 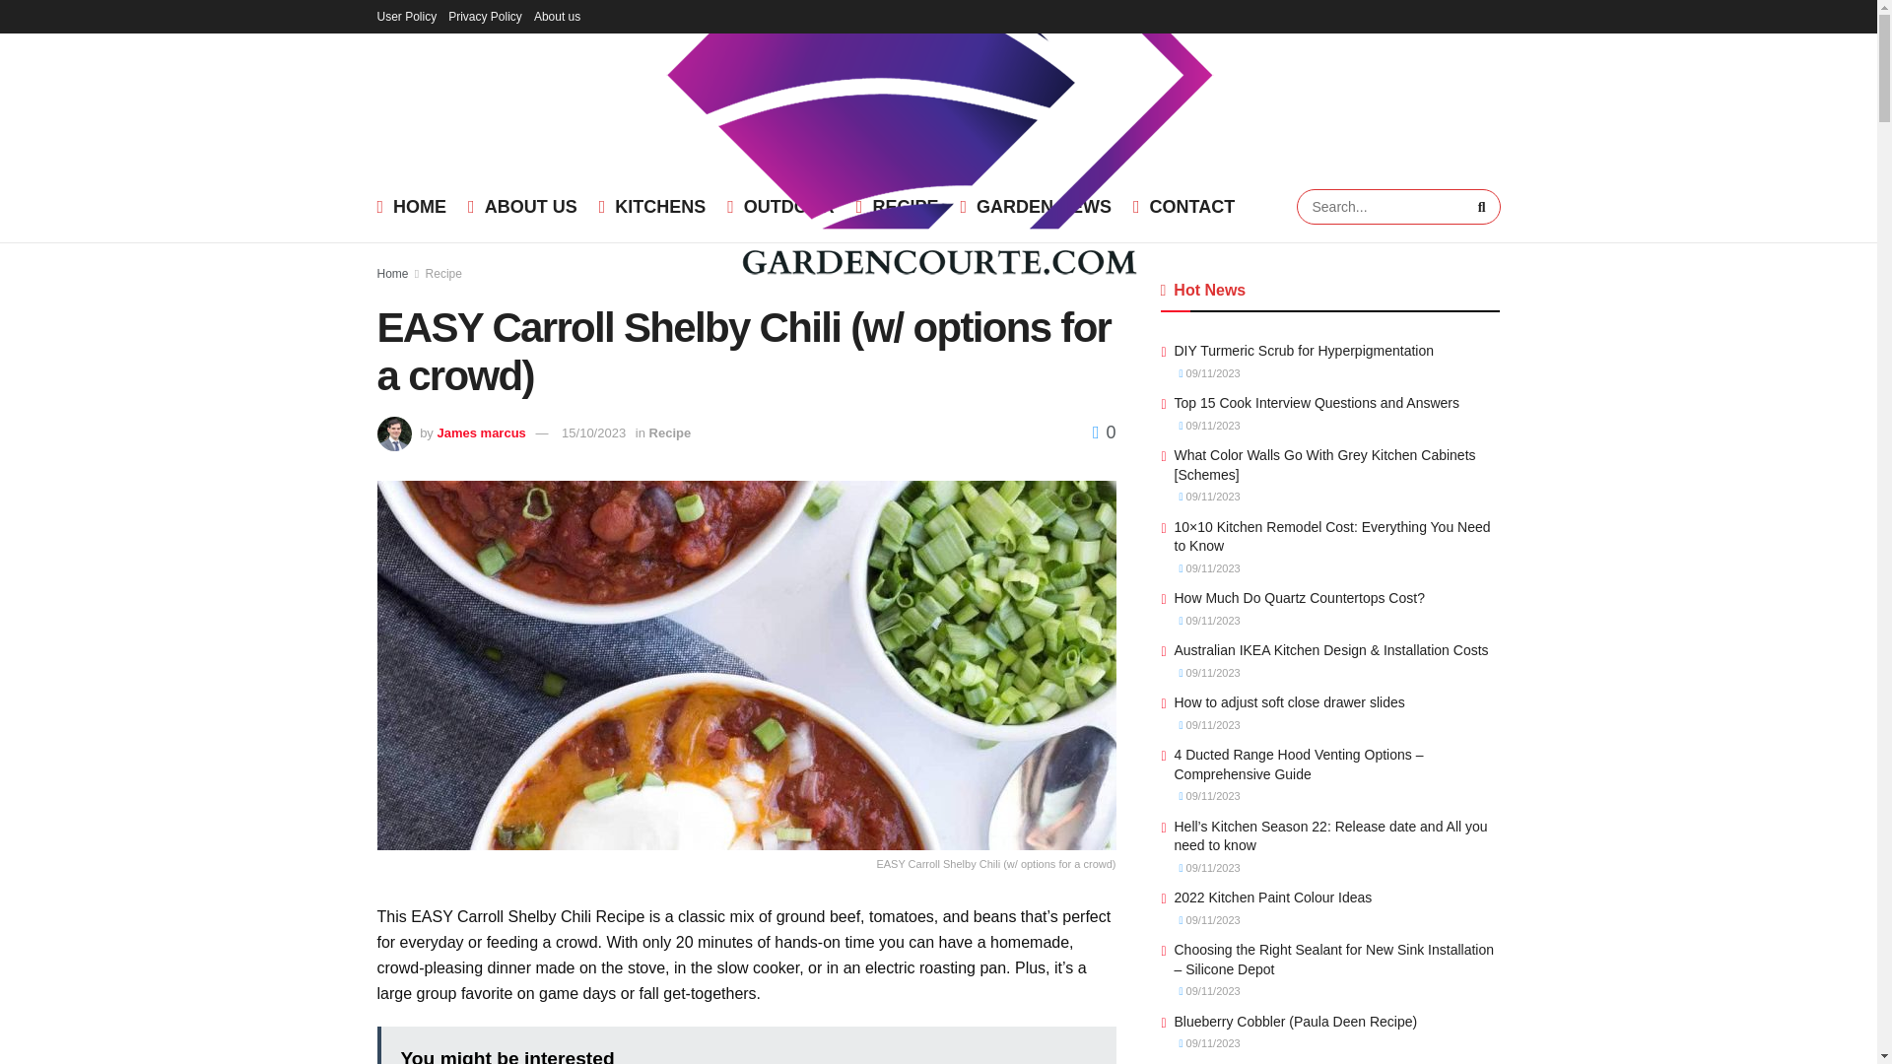 I want to click on KITCHENS, so click(x=652, y=207).